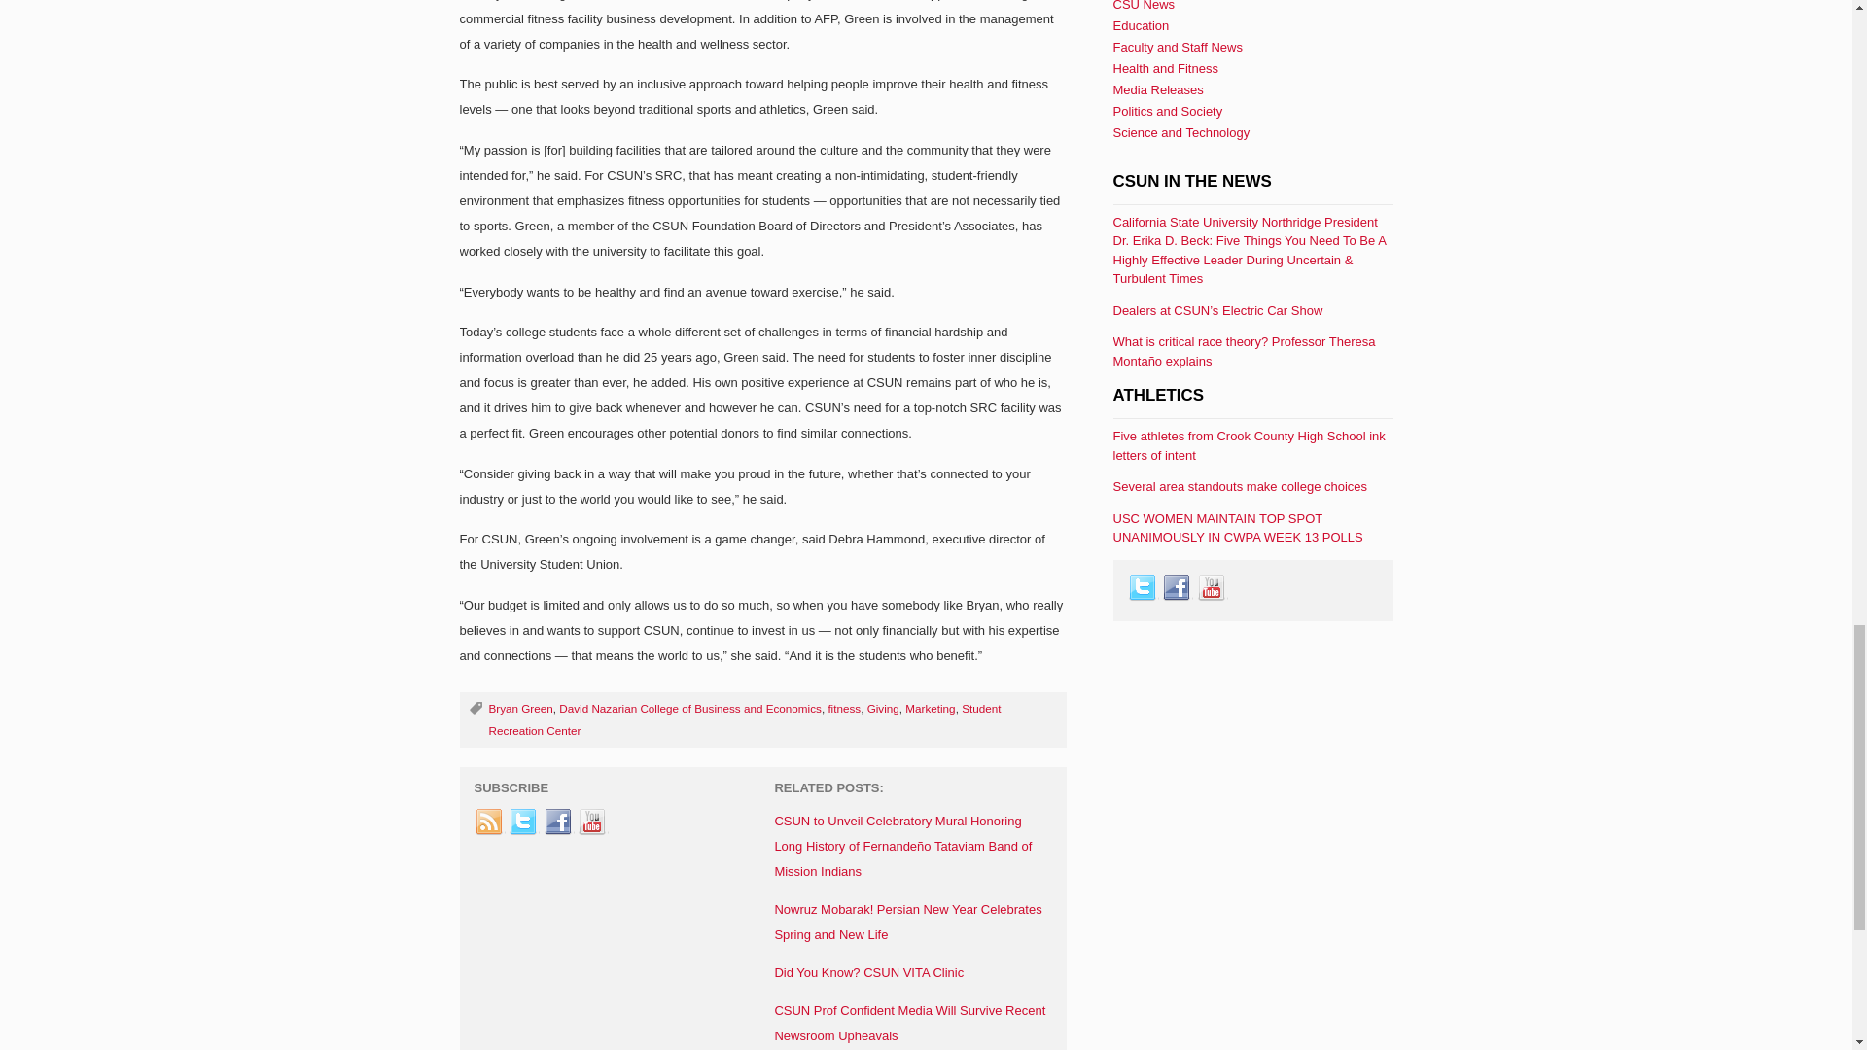 The image size is (1867, 1050). Describe the element at coordinates (844, 708) in the screenshot. I see `fitness` at that location.